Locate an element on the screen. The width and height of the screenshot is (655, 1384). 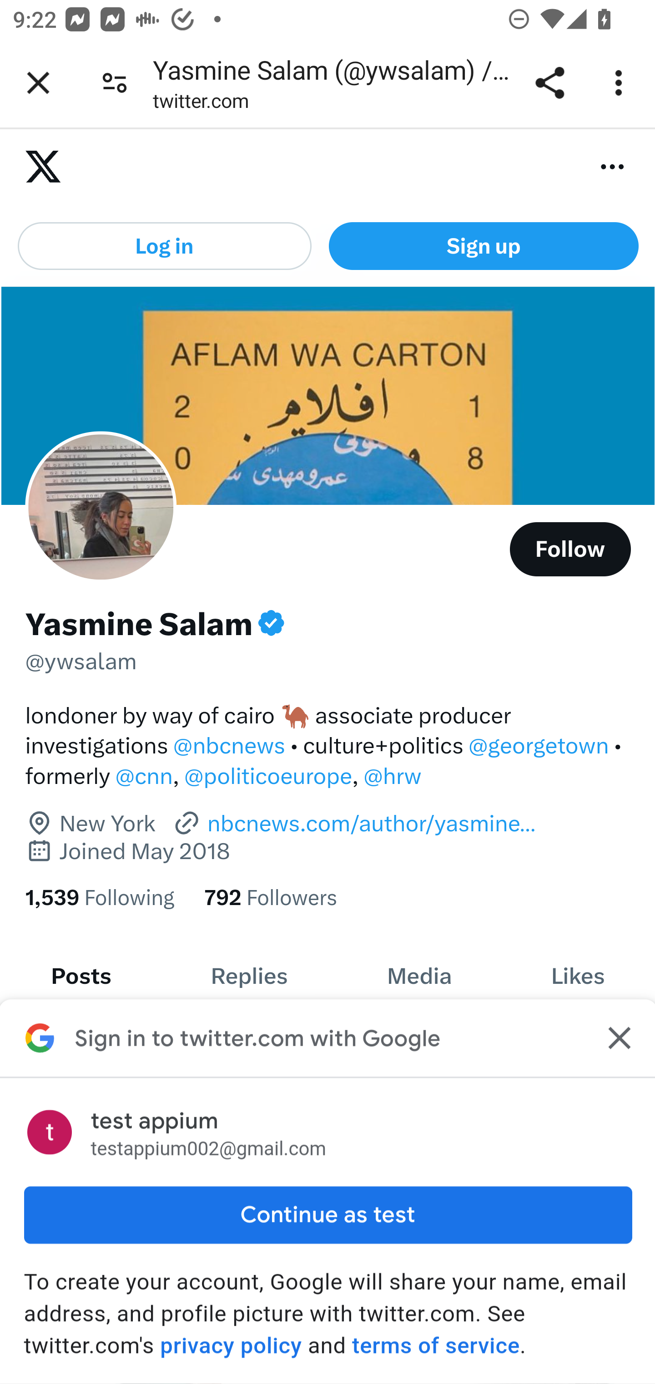
Close is located at coordinates (617, 1038).